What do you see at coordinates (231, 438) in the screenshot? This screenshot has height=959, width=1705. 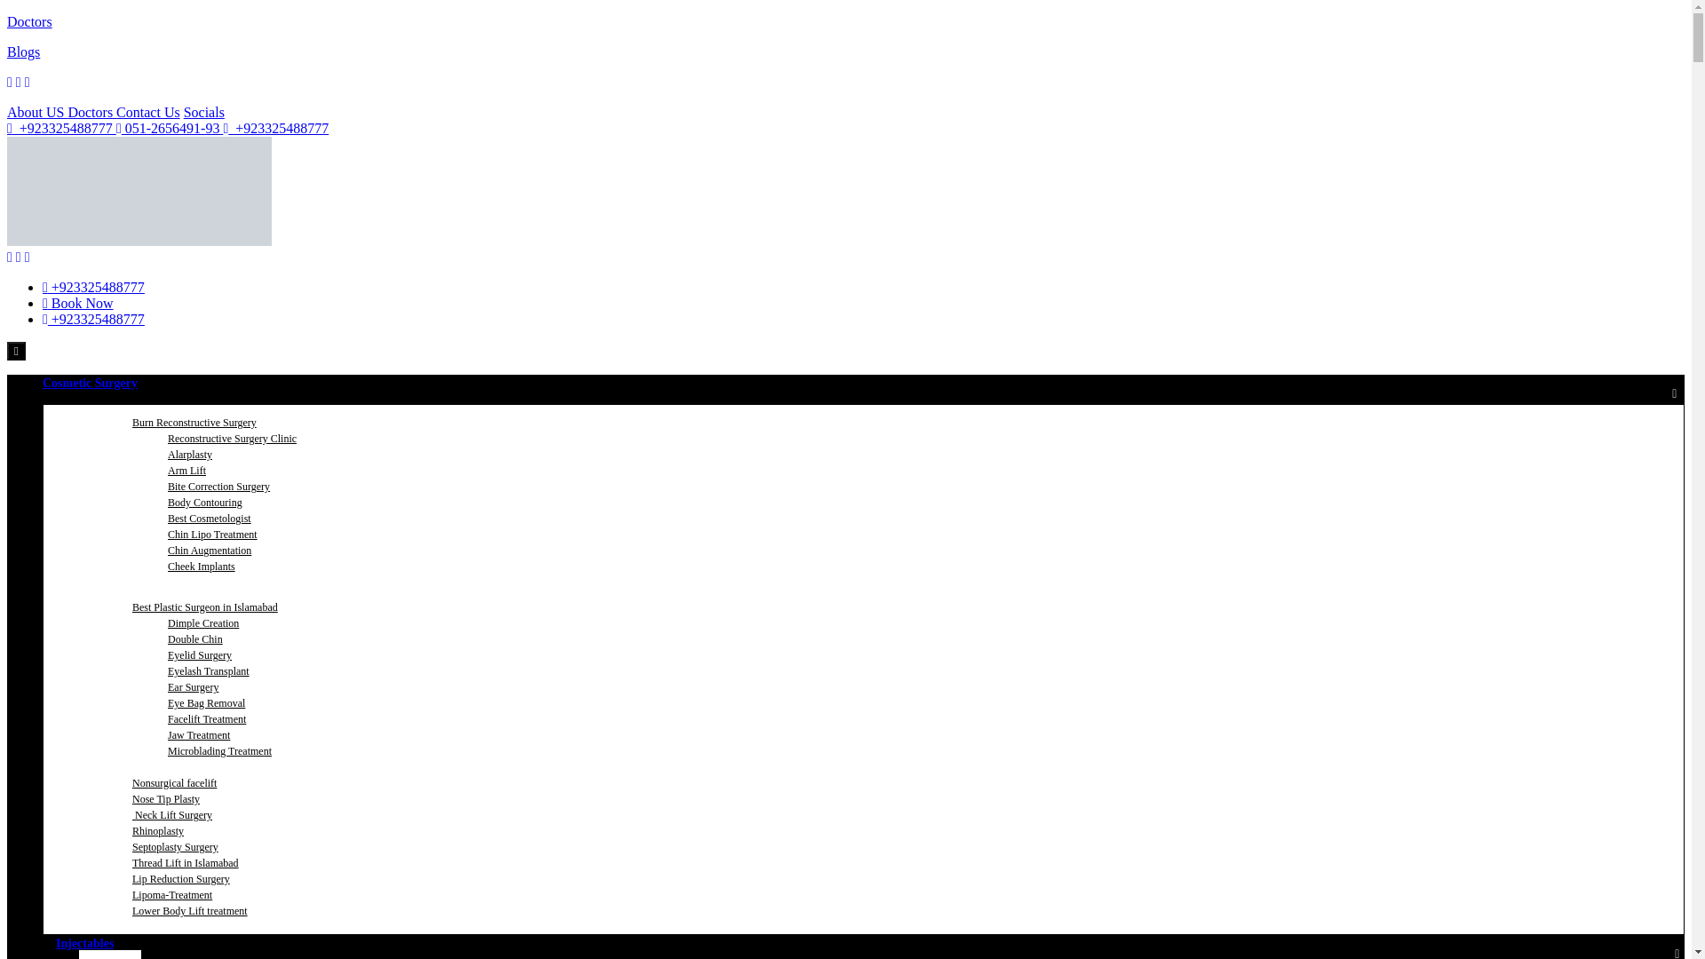 I see `Reconstructive Surgery Clinic` at bounding box center [231, 438].